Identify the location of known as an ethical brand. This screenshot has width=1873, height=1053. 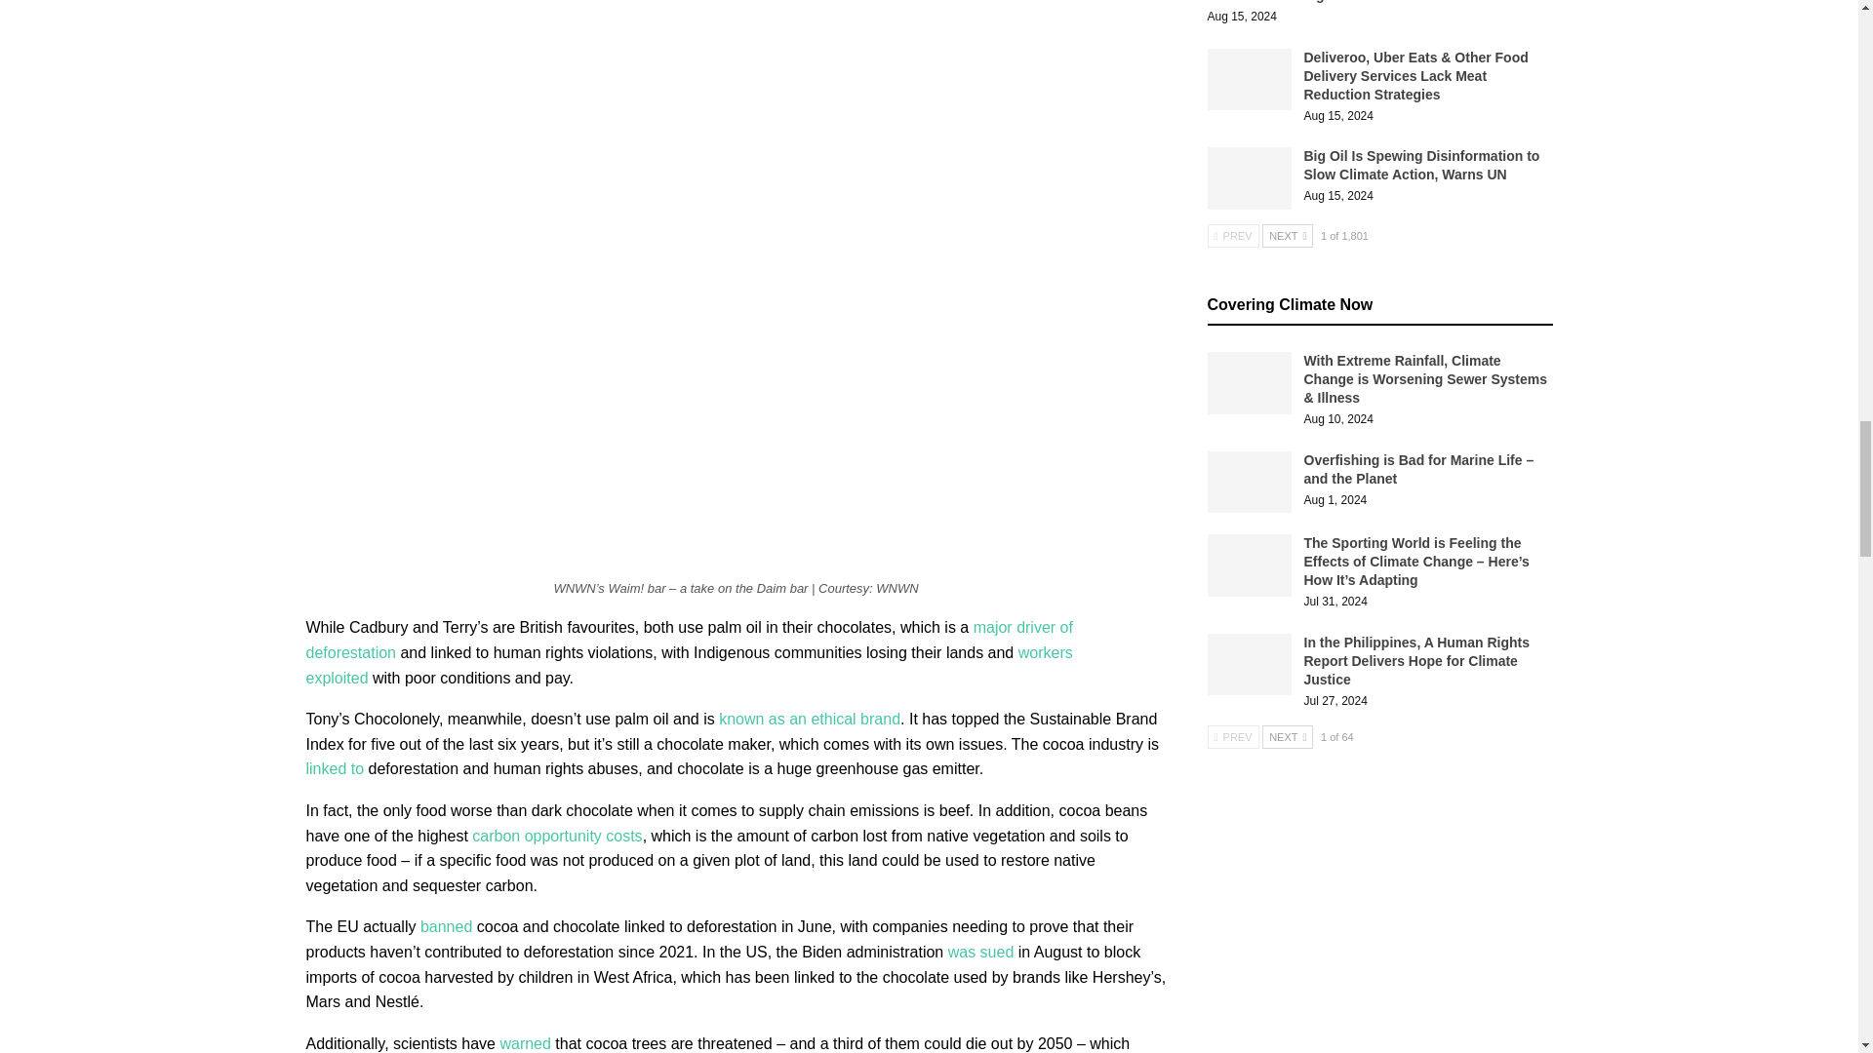
(810, 720).